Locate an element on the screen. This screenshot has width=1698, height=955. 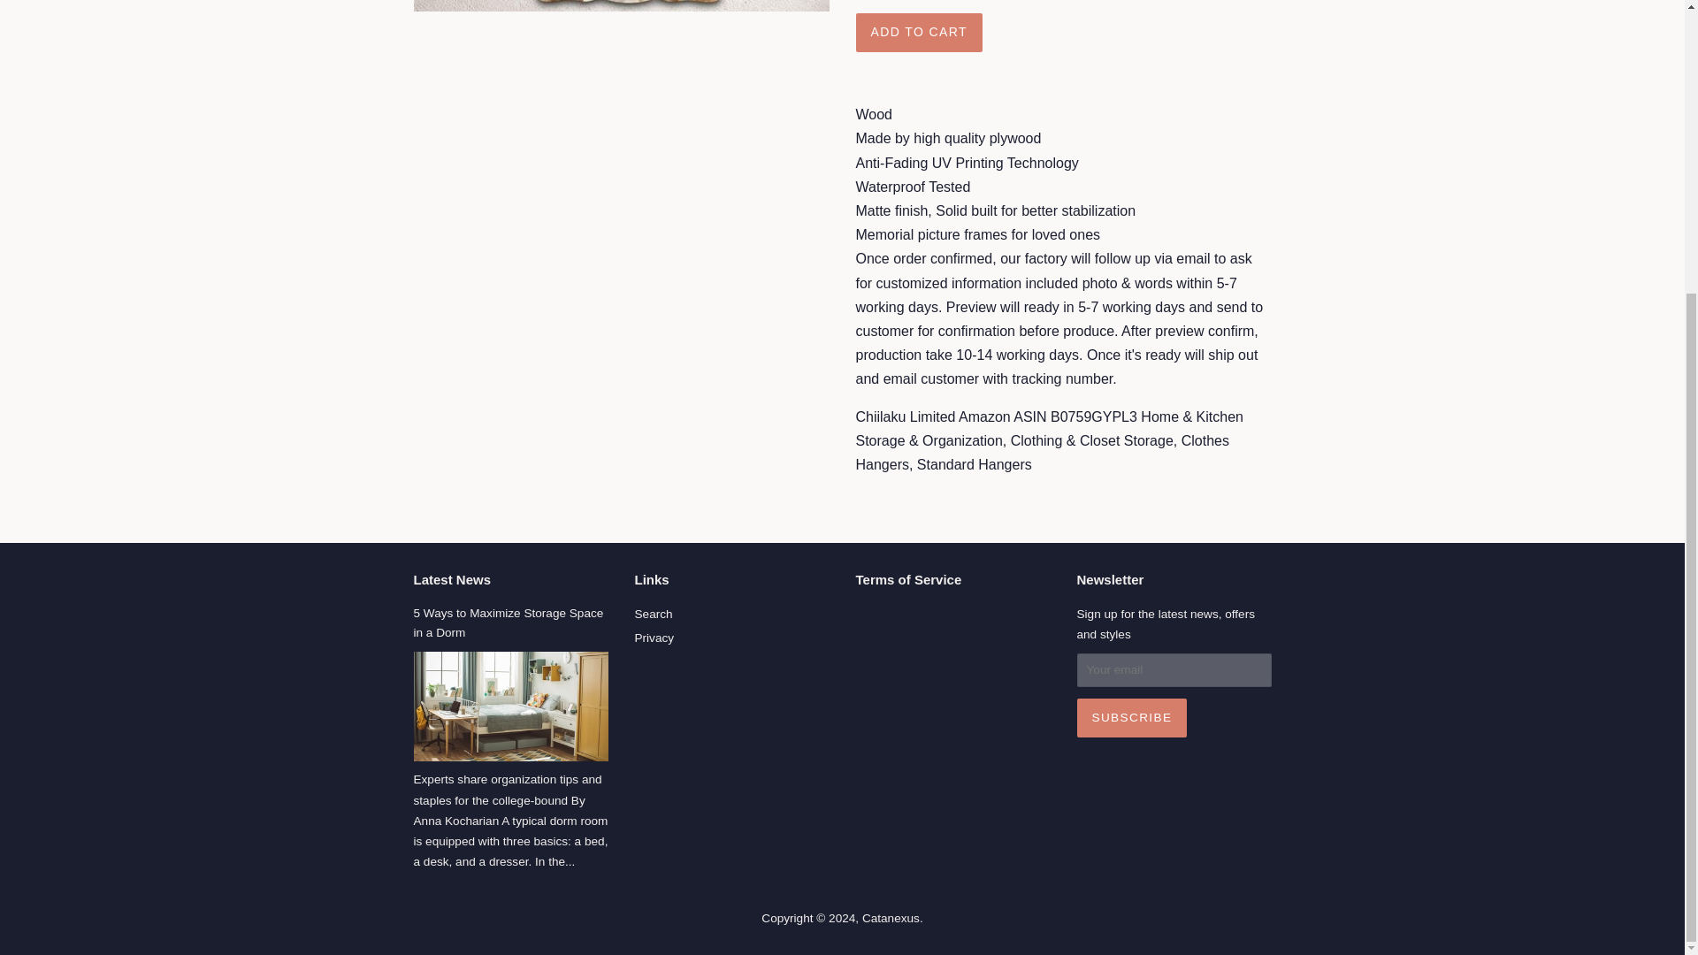
Catanexus is located at coordinates (891, 918).